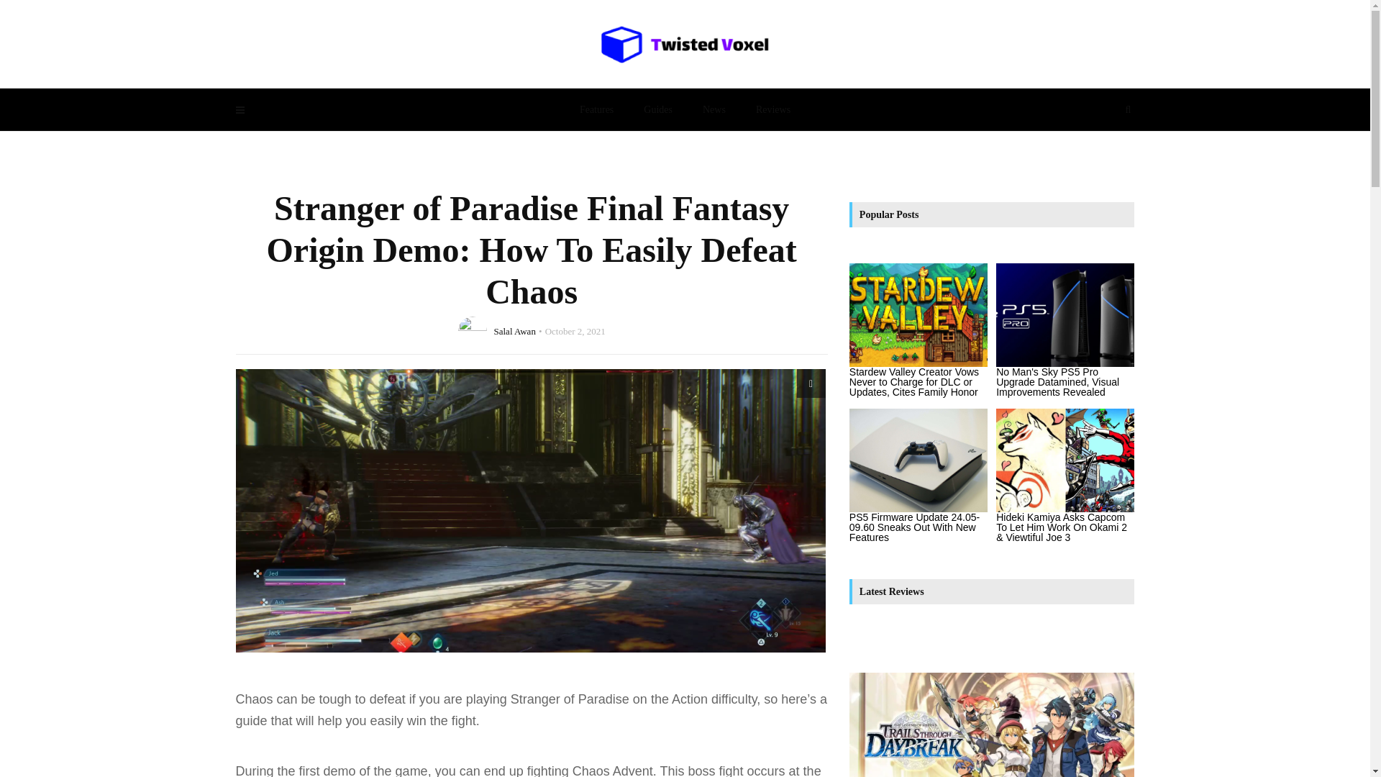 The width and height of the screenshot is (1381, 777). What do you see at coordinates (714, 109) in the screenshot?
I see `News` at bounding box center [714, 109].